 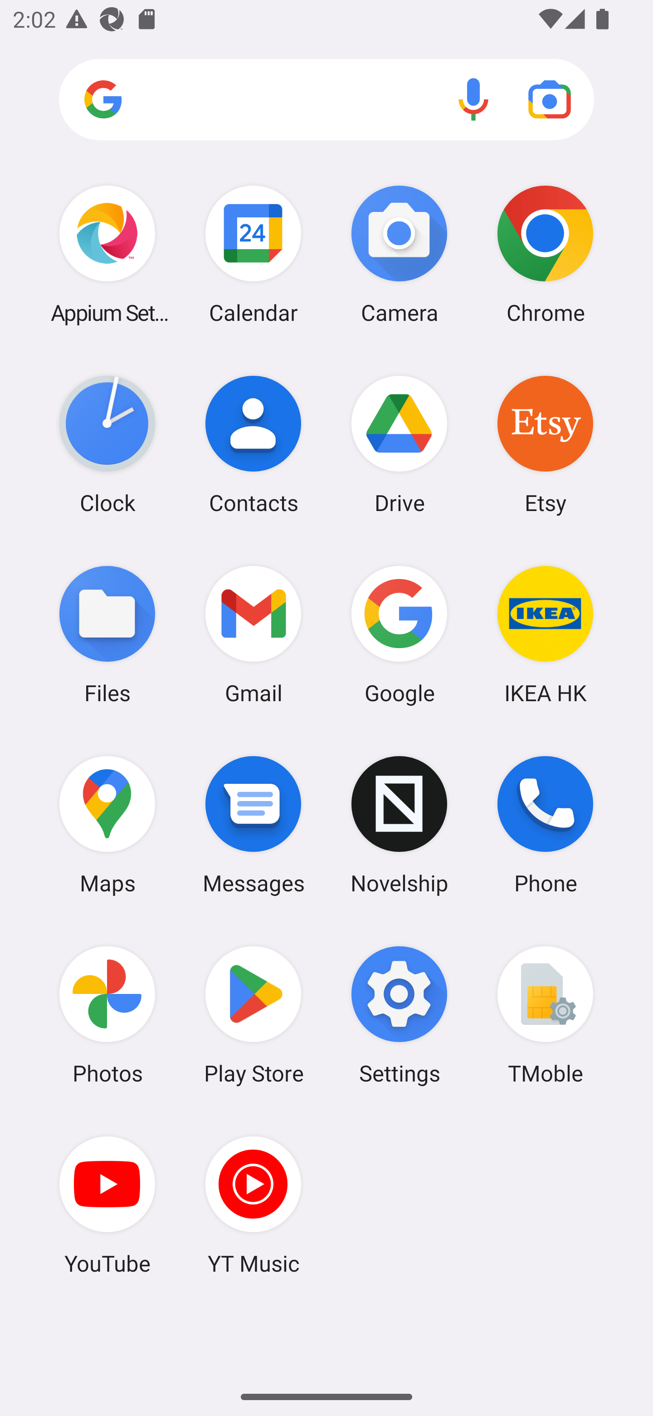 I want to click on IKEA HK, so click(x=545, y=634).